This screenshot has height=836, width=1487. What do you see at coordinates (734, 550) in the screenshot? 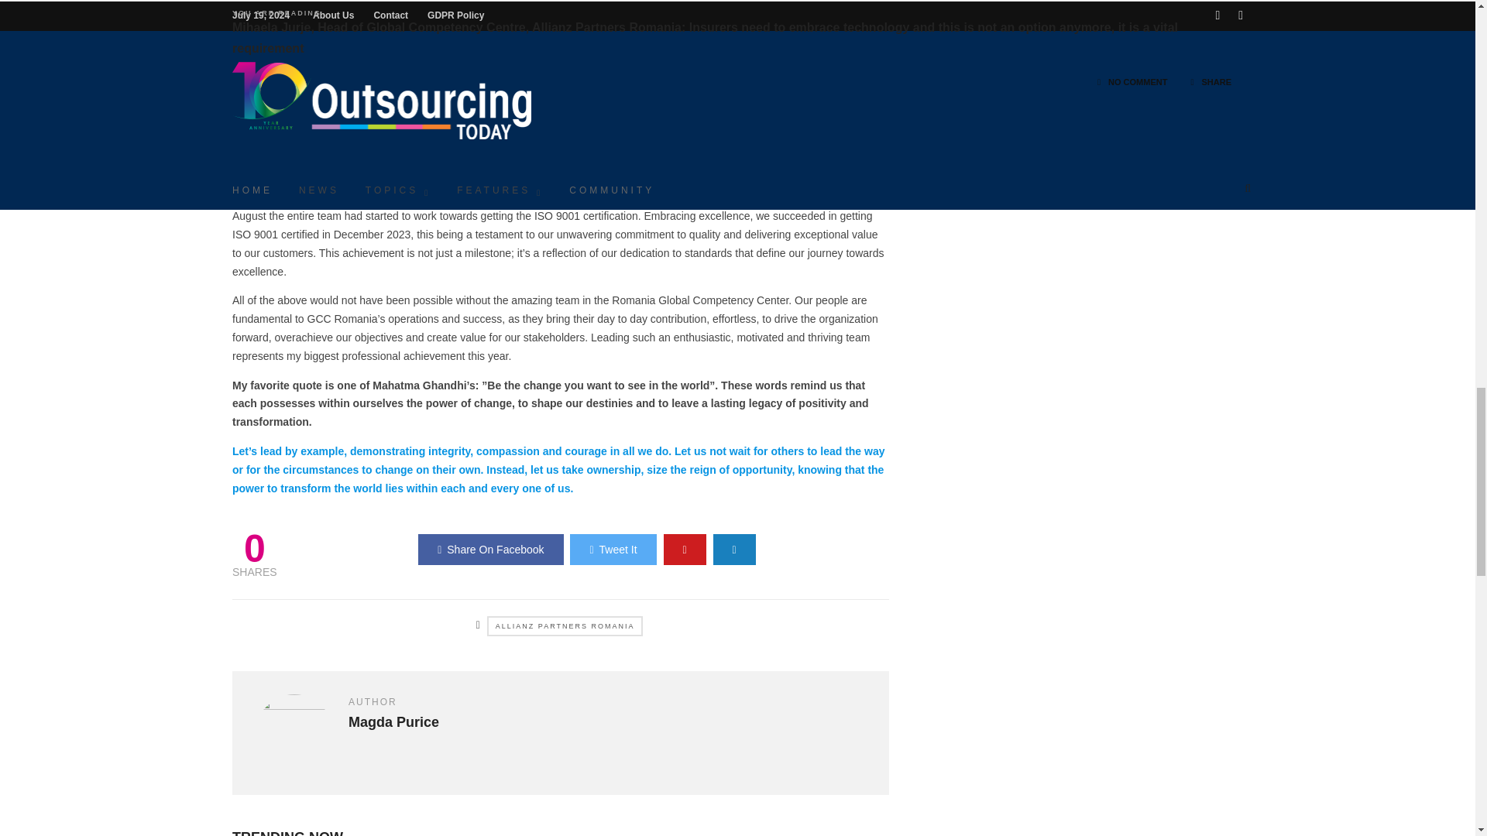
I see `Share by Email` at bounding box center [734, 550].